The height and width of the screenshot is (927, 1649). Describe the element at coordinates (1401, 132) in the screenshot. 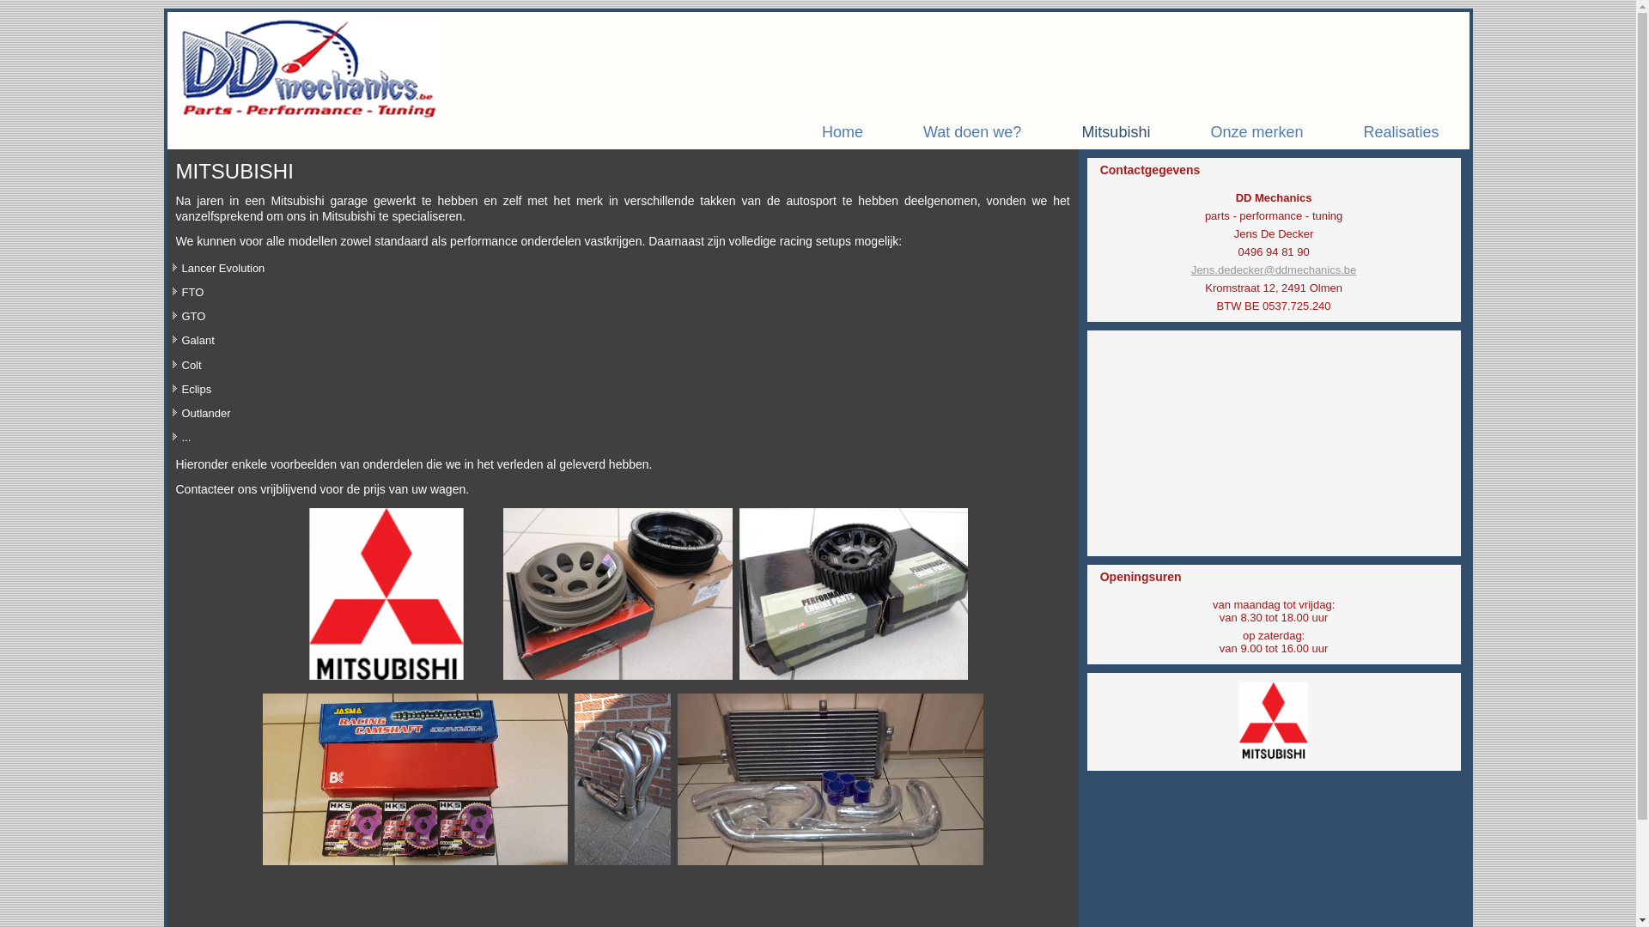

I see `Realisaties` at that location.